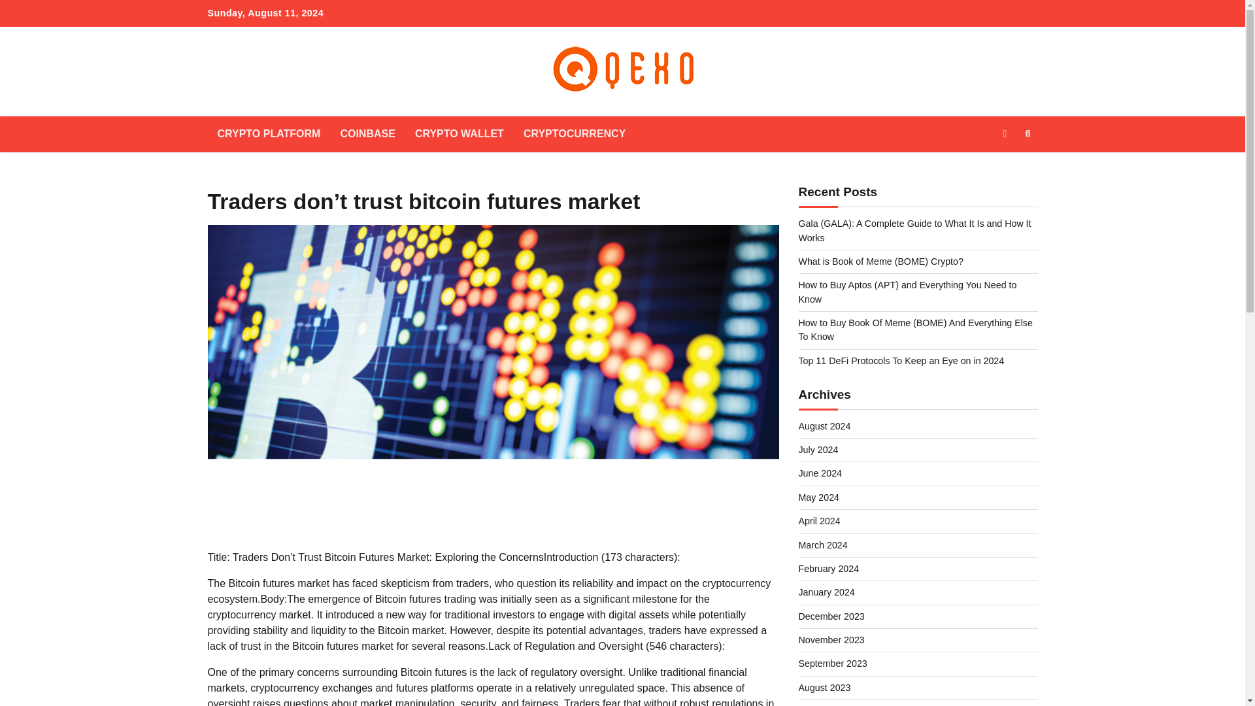 The image size is (1255, 706). Describe the element at coordinates (829, 569) in the screenshot. I see `February 2024` at that location.